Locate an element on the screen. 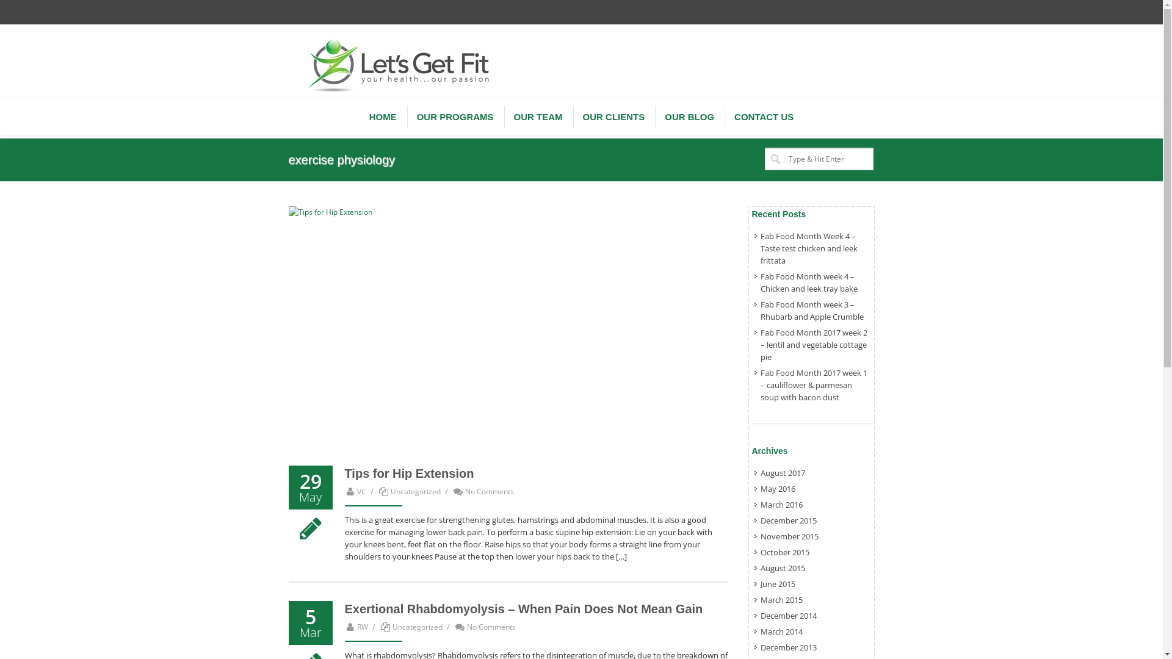  August 2015 is located at coordinates (781, 568).